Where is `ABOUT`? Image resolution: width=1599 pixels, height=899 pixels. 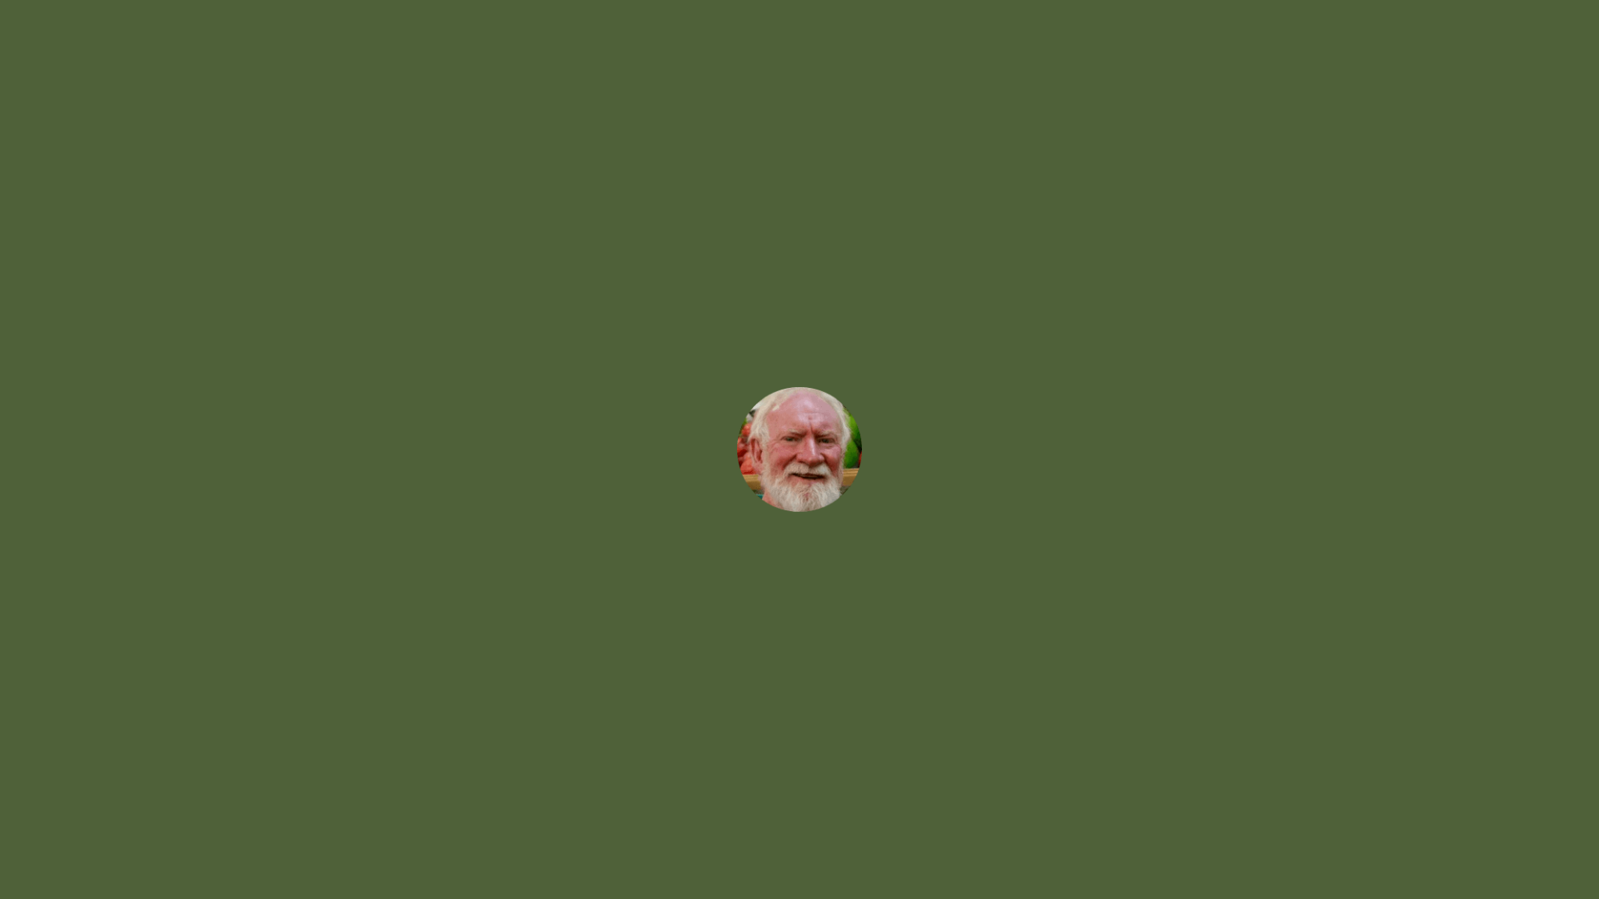
ABOUT is located at coordinates (1148, 39).